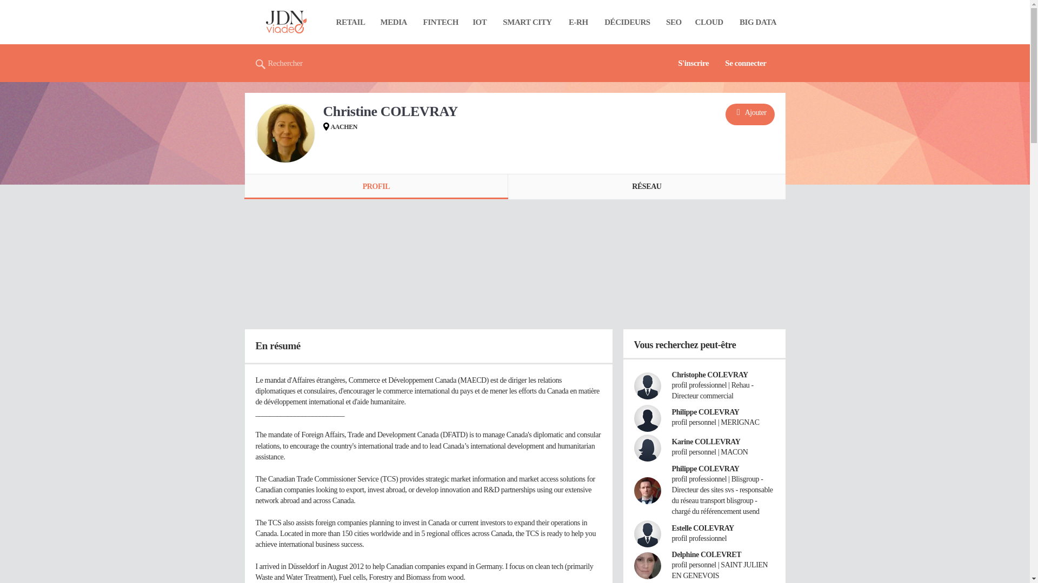 This screenshot has height=583, width=1038. I want to click on BIG DATA, so click(758, 22).